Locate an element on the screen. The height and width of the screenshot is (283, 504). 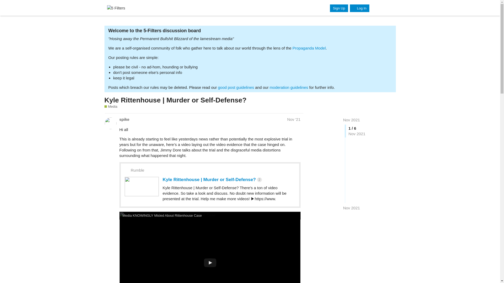
Media is located at coordinates (111, 106).